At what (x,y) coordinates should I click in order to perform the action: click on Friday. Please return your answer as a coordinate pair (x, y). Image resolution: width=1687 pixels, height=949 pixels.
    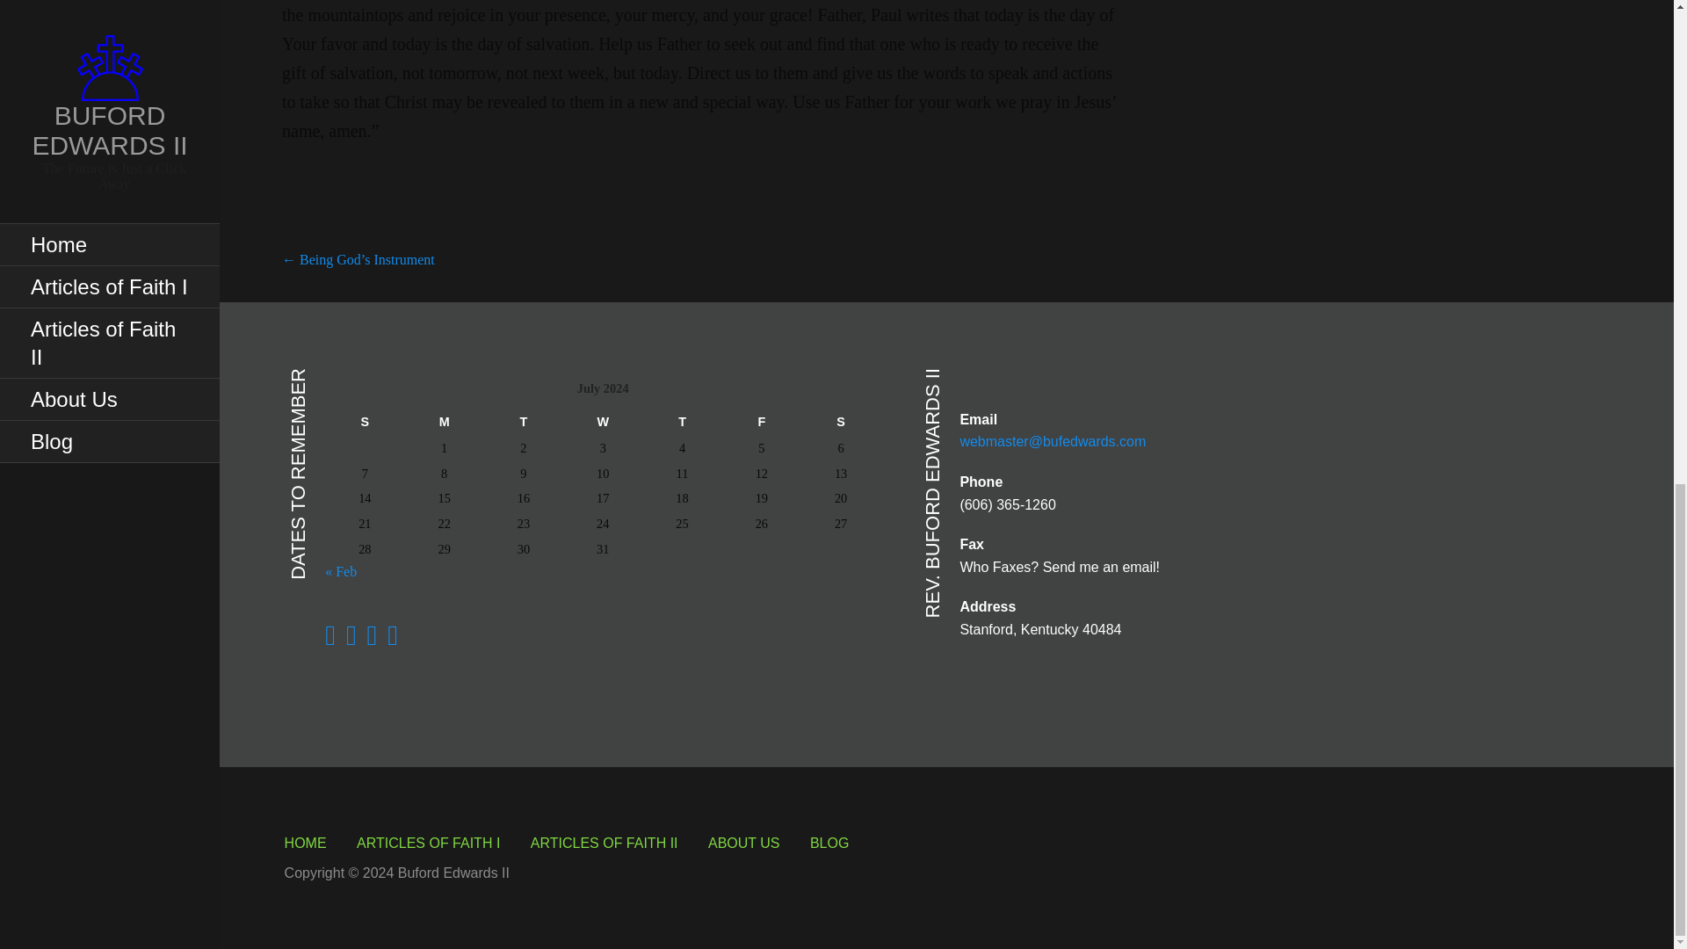
    Looking at the image, I should click on (761, 421).